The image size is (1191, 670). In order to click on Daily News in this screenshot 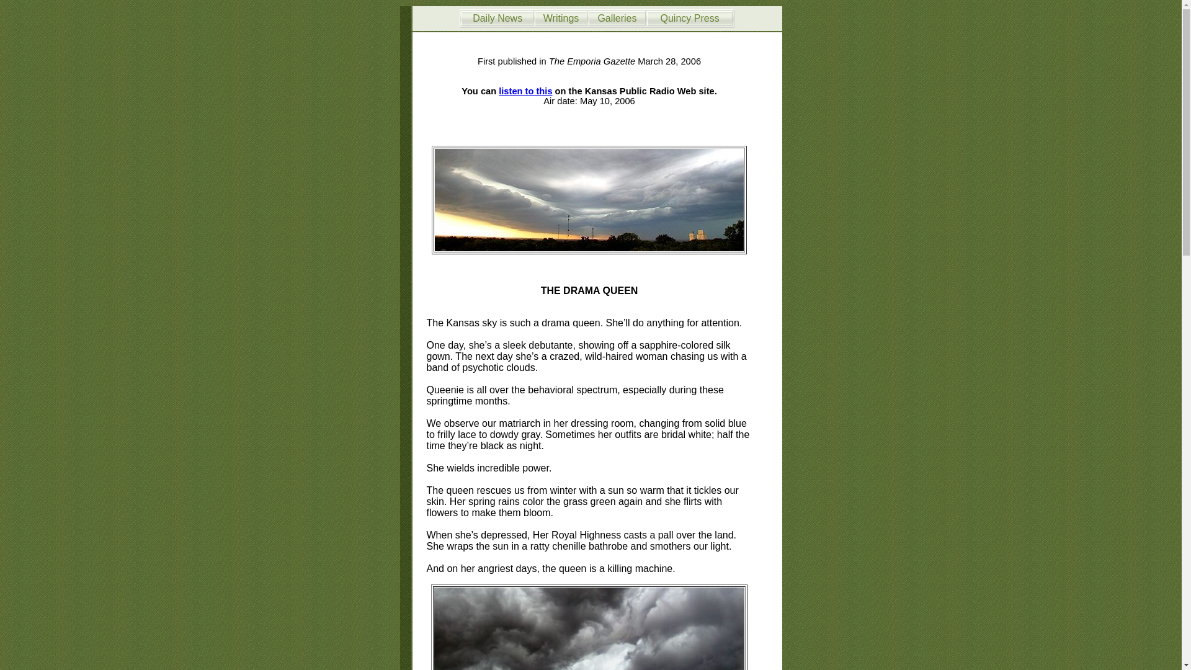, I will do `click(497, 17)`.